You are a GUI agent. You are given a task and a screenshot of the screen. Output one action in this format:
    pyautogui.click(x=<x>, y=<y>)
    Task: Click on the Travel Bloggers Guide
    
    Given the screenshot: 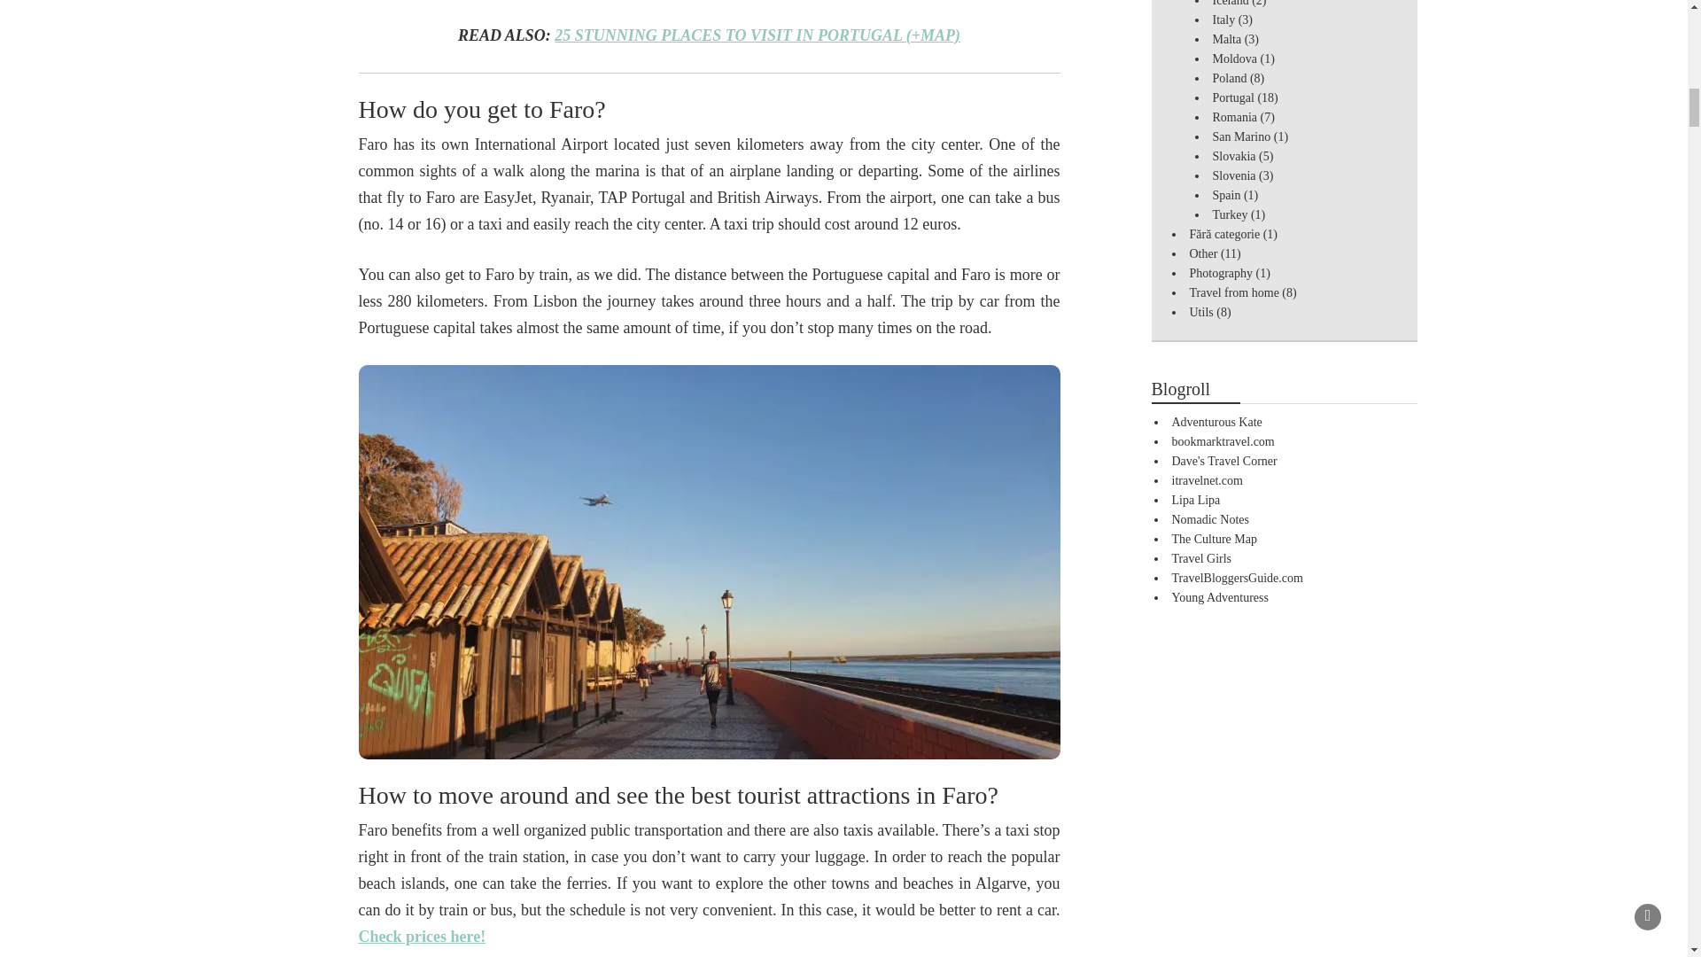 What is the action you would take?
    pyautogui.click(x=1237, y=578)
    